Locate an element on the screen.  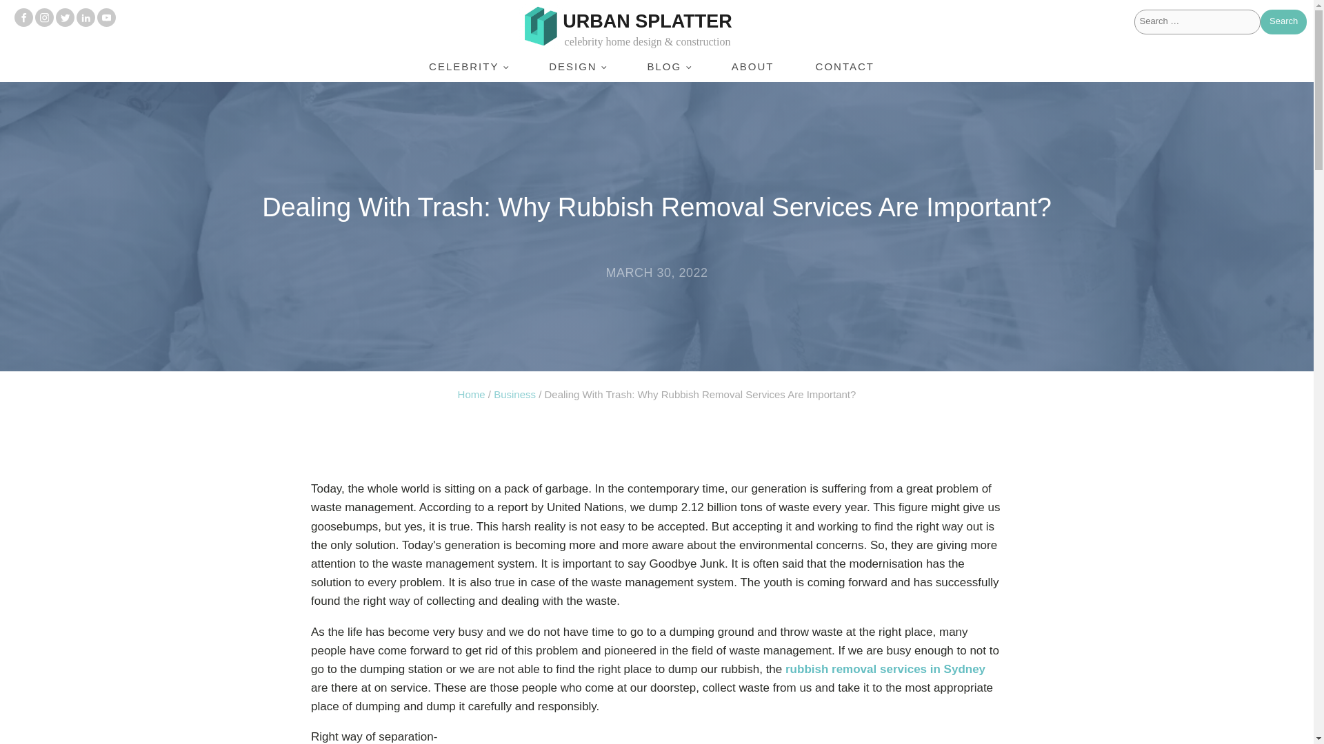
BLOG is located at coordinates (668, 66).